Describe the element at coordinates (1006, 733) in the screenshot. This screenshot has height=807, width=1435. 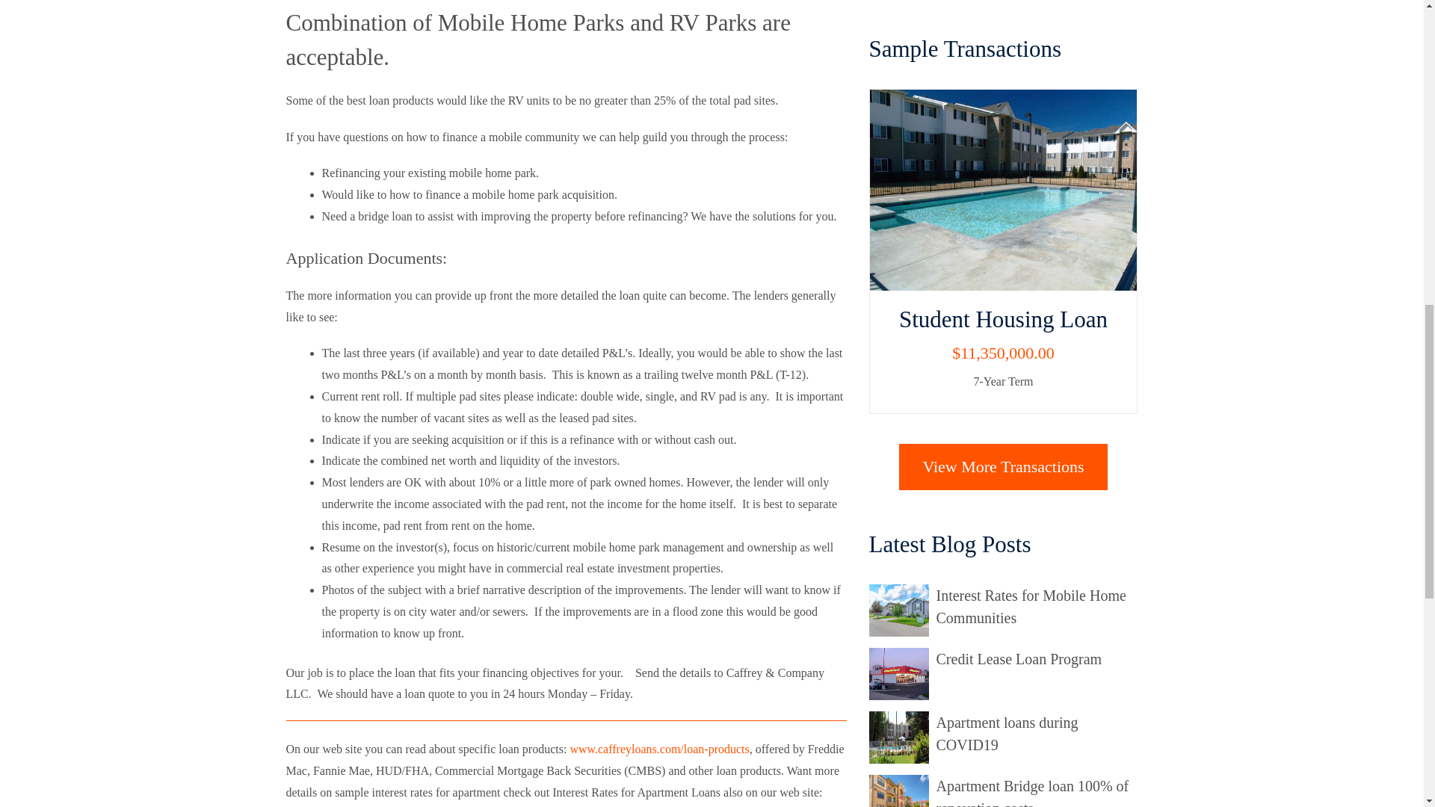
I see `Apartment loans during COVID19` at that location.